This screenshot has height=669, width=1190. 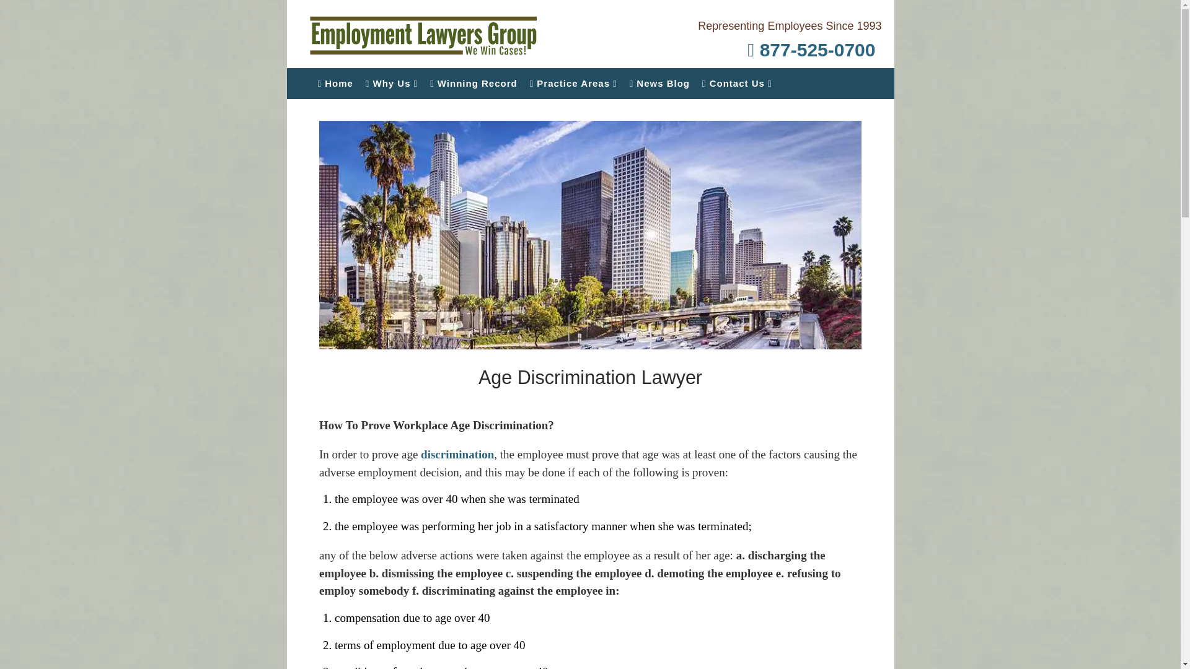 What do you see at coordinates (474, 83) in the screenshot?
I see `Winning Record` at bounding box center [474, 83].